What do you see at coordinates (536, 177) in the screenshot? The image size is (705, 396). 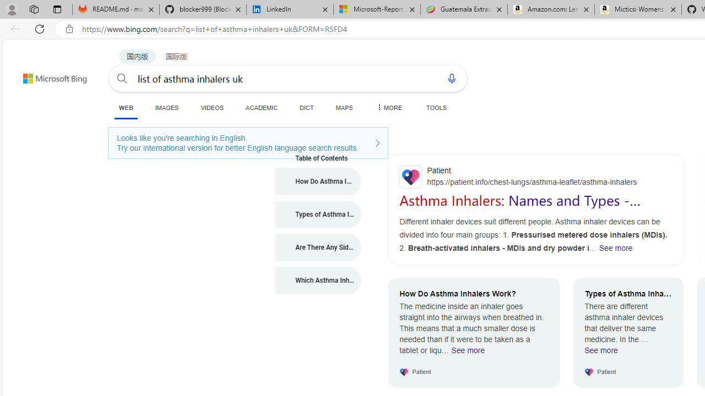 I see `Patient` at bounding box center [536, 177].